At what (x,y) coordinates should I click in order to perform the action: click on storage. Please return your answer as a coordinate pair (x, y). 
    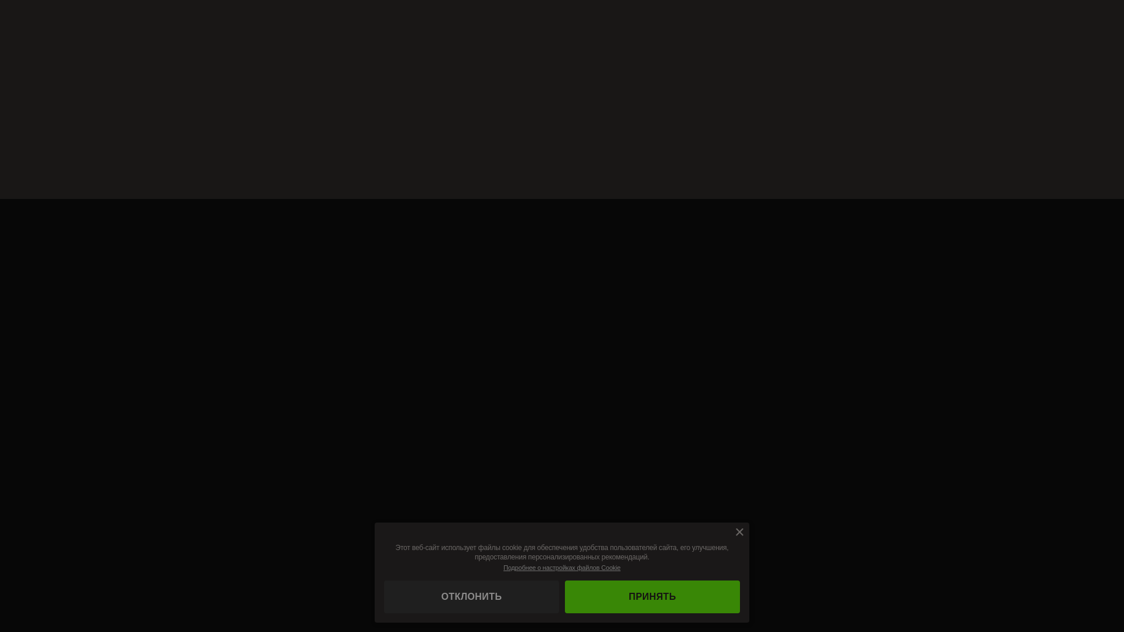
    Looking at the image, I should click on (0, 0).